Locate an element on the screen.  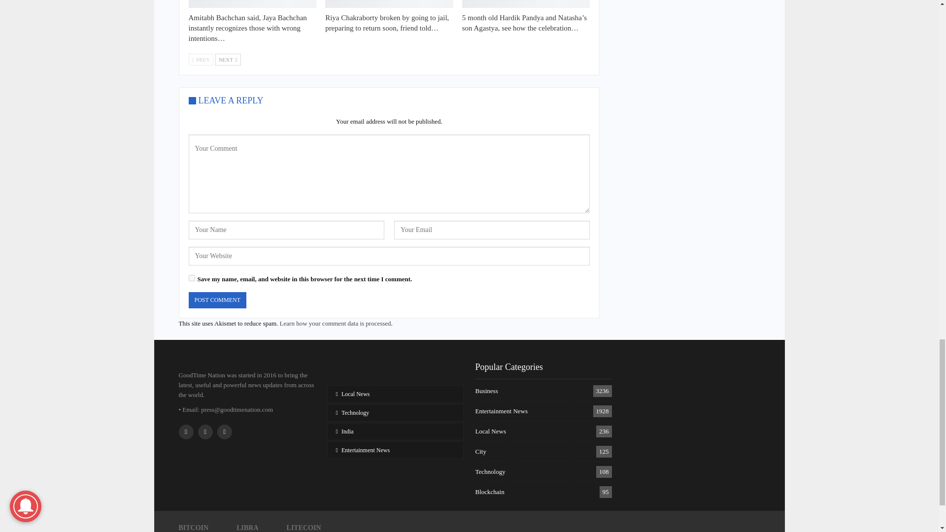
Previous is located at coordinates (201, 59).